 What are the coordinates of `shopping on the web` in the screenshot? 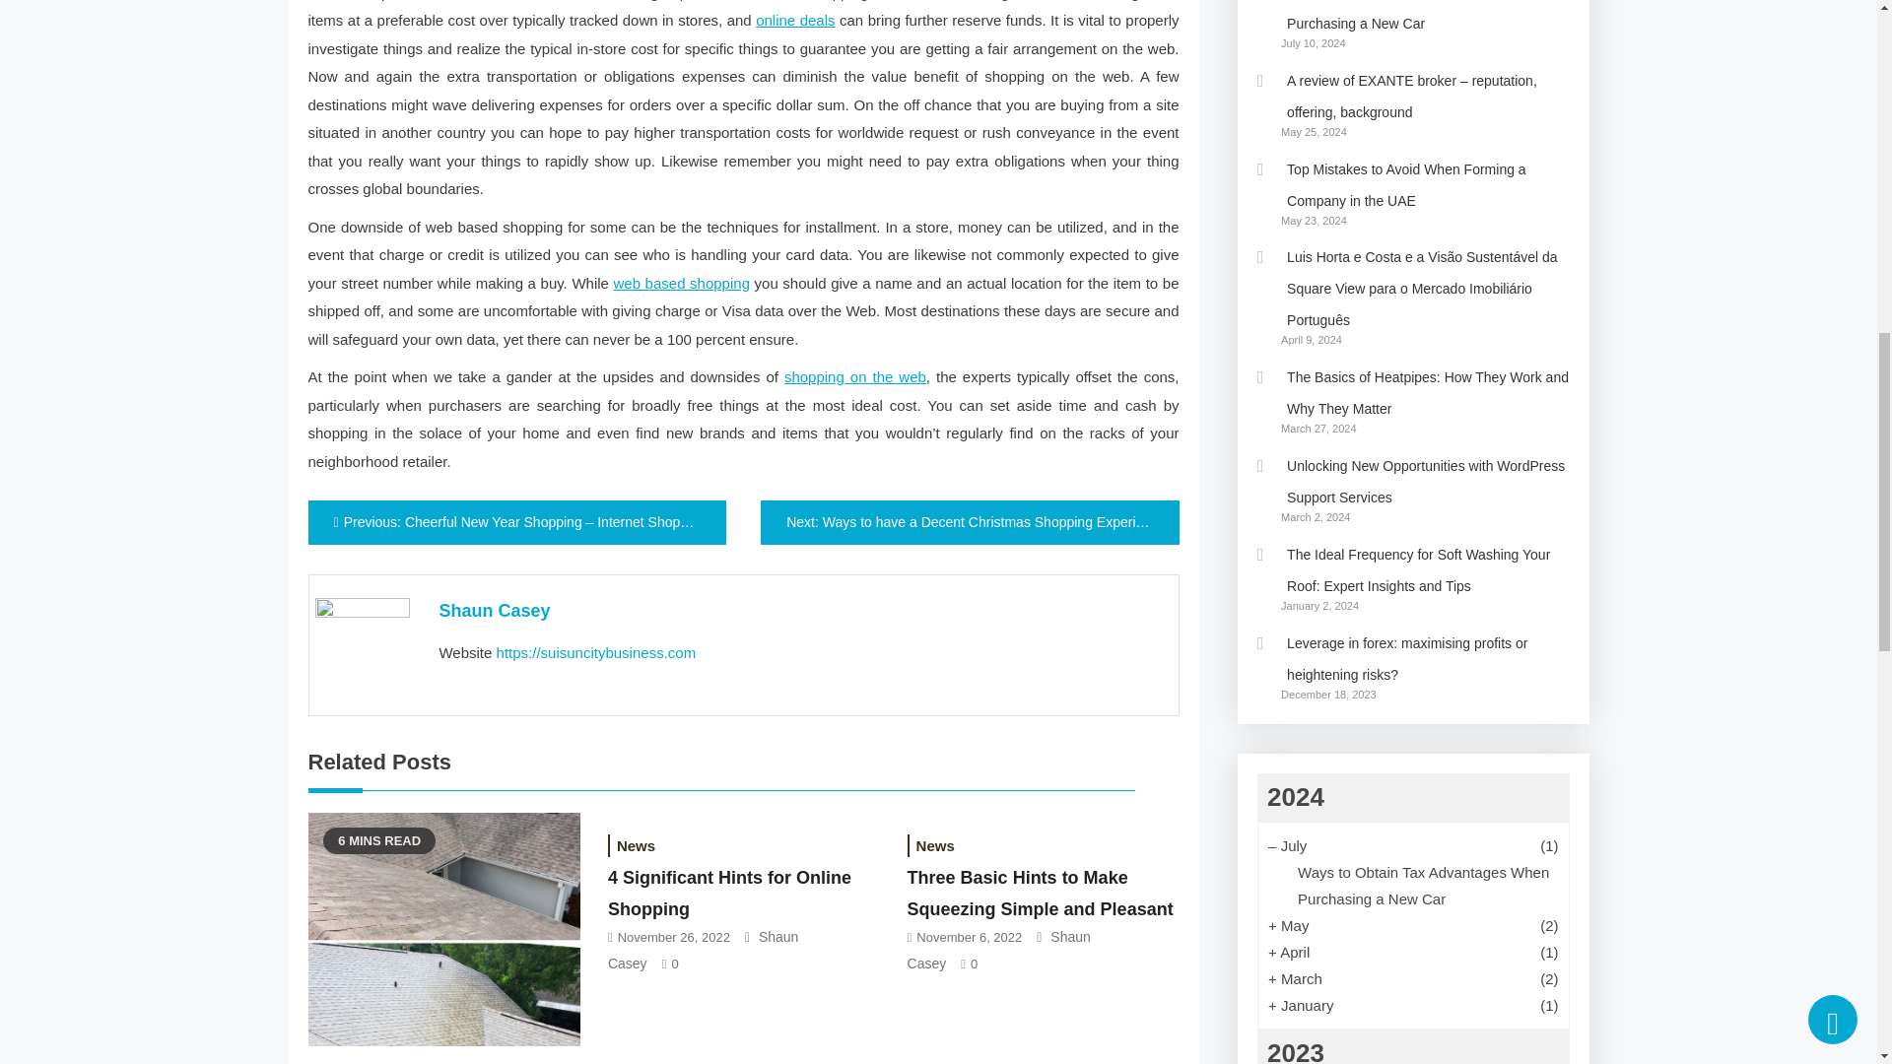 It's located at (855, 376).